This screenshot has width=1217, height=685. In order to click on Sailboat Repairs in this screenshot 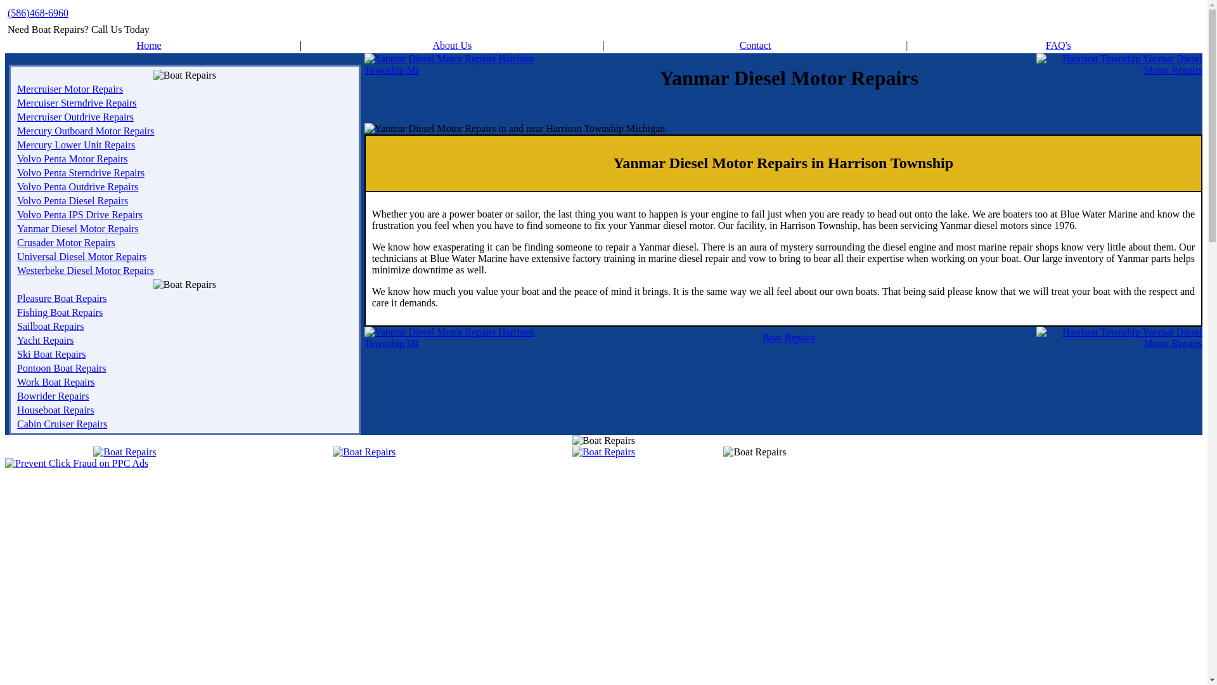, I will do `click(50, 326)`.